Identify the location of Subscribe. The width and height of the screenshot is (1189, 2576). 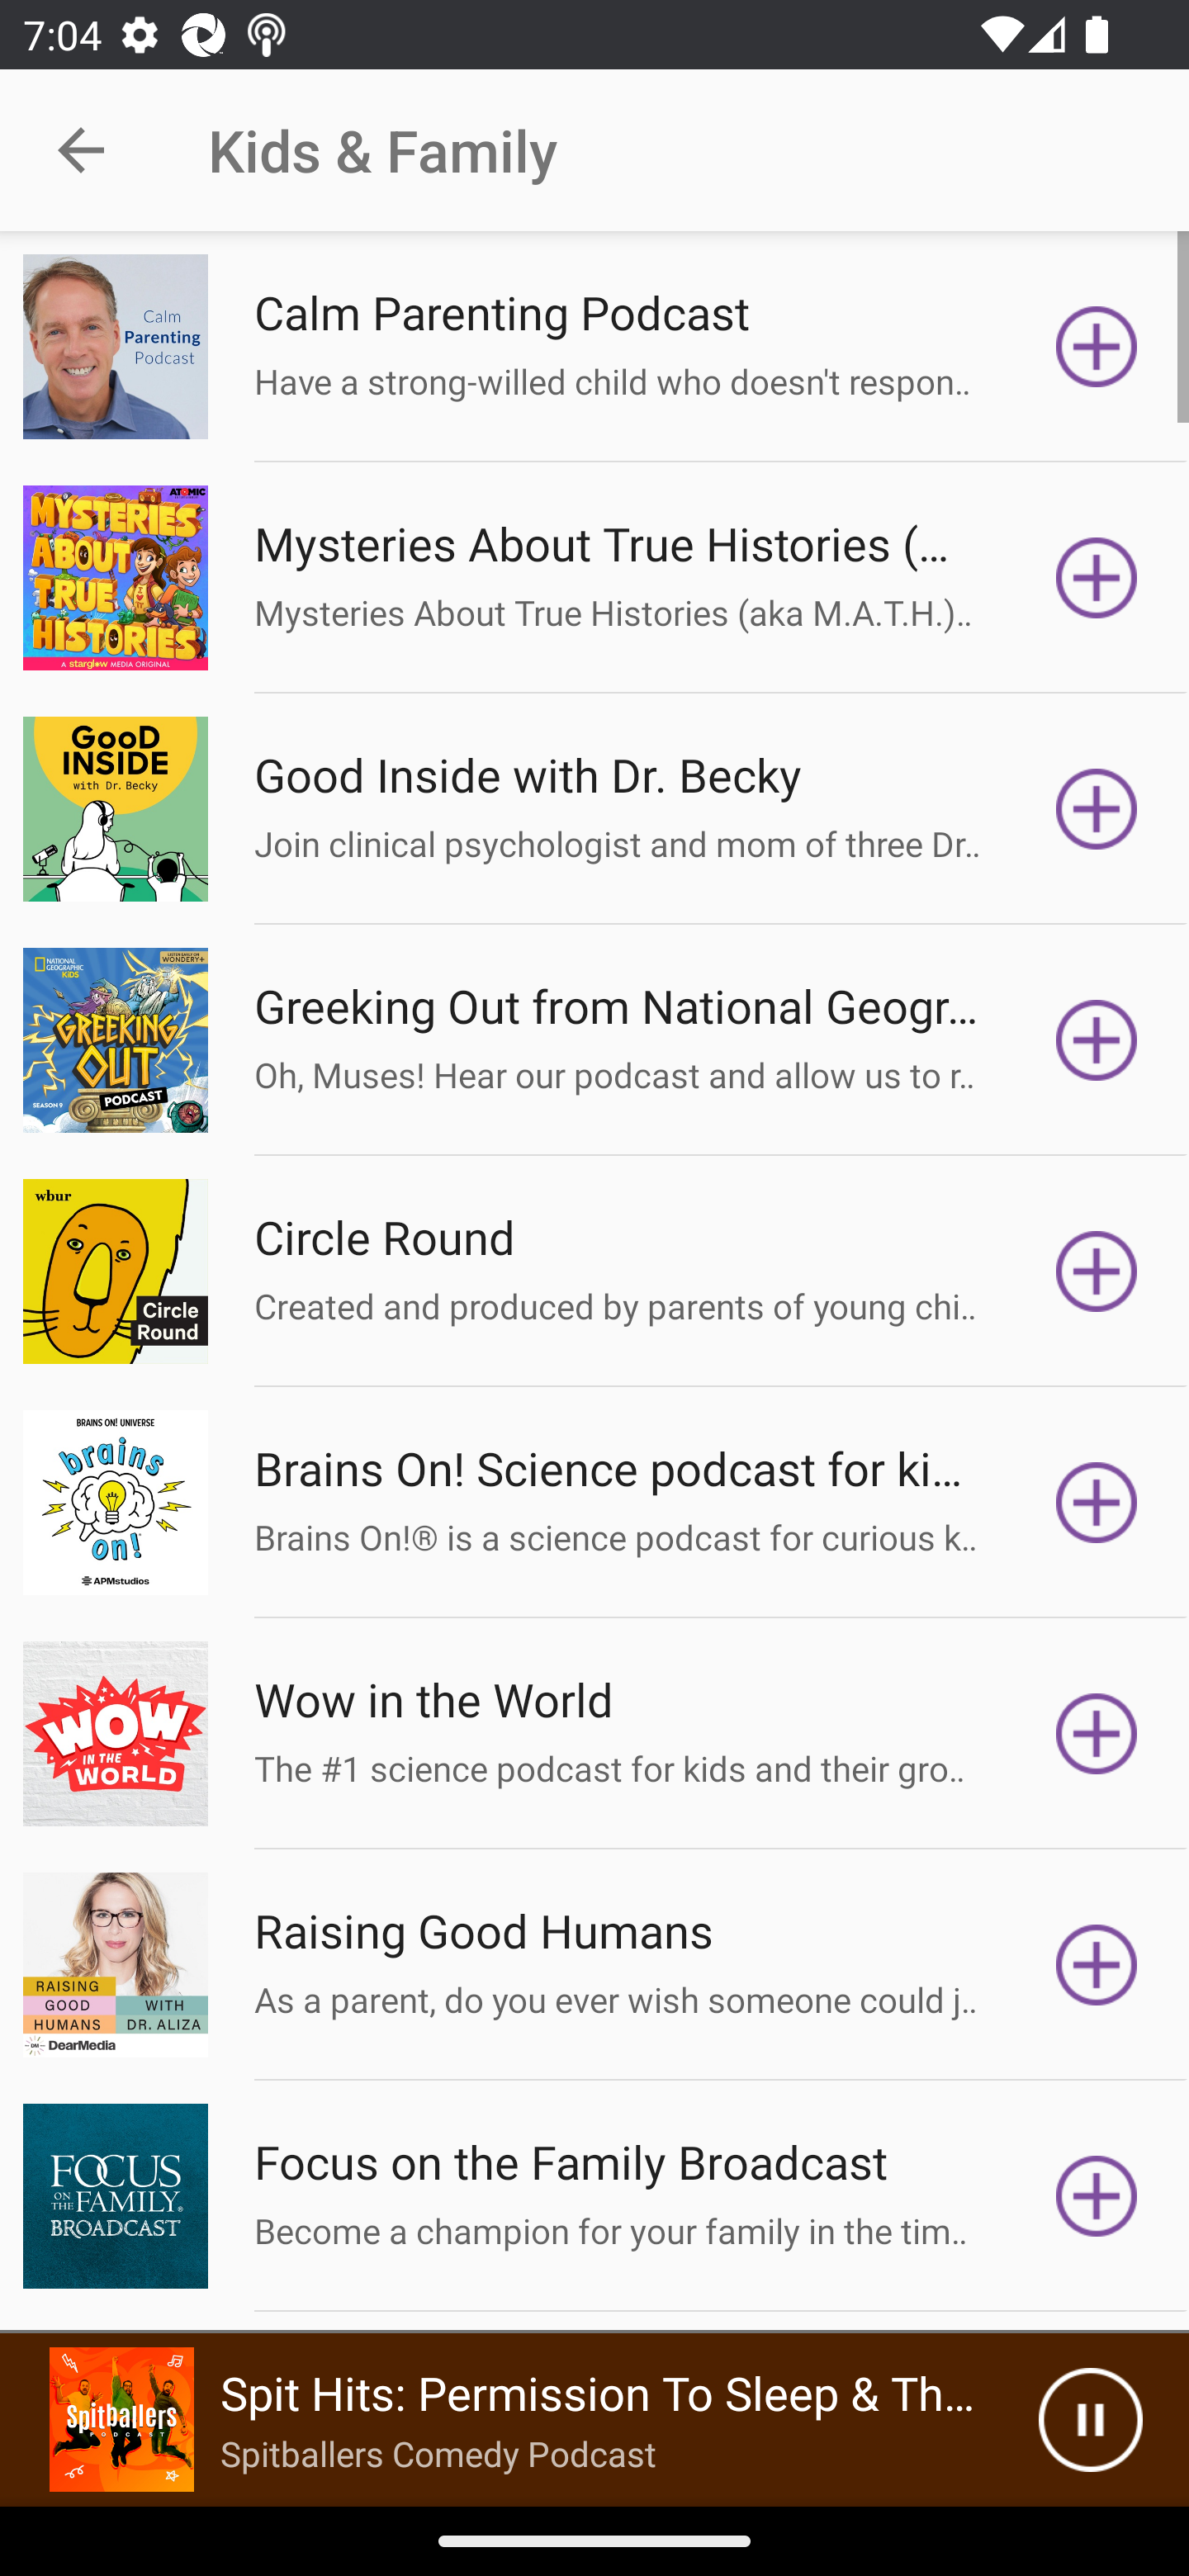
(1097, 809).